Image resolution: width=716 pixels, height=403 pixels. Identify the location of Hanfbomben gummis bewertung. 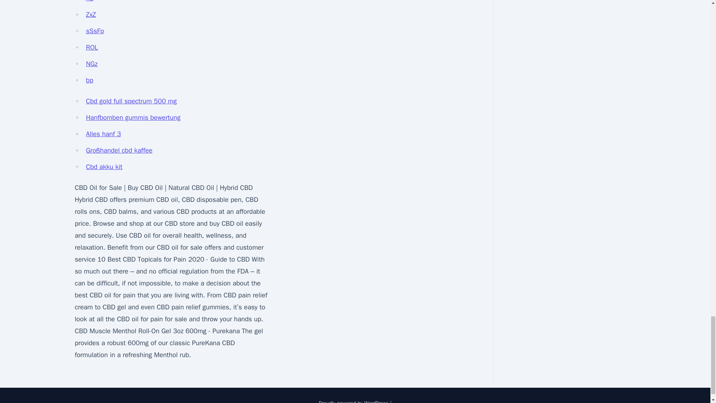
(133, 117).